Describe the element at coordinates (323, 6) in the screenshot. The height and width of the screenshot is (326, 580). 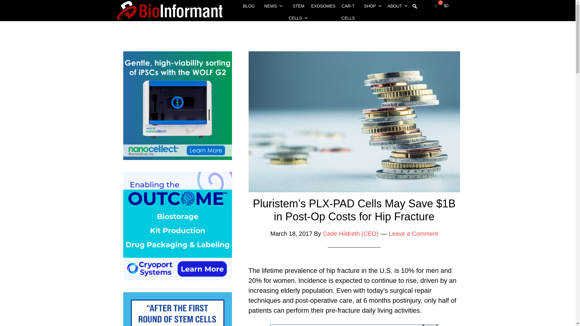
I see `EXOSOMES` at that location.